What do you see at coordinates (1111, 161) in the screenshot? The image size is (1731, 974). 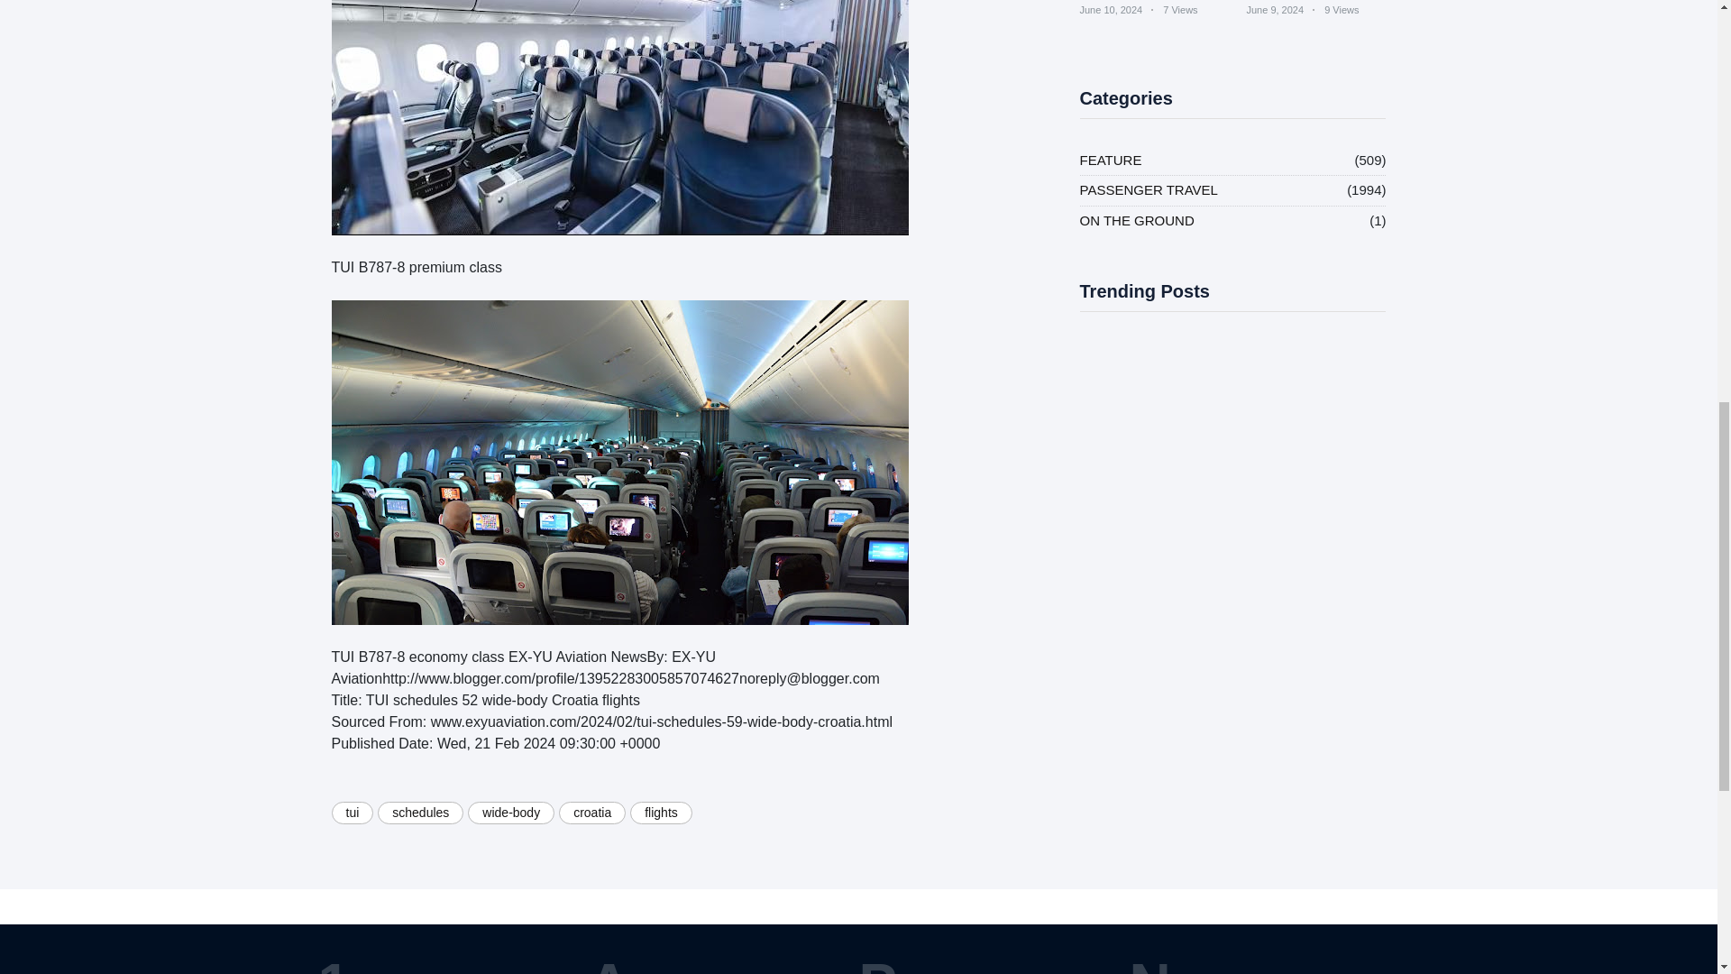 I see `FEATURE` at bounding box center [1111, 161].